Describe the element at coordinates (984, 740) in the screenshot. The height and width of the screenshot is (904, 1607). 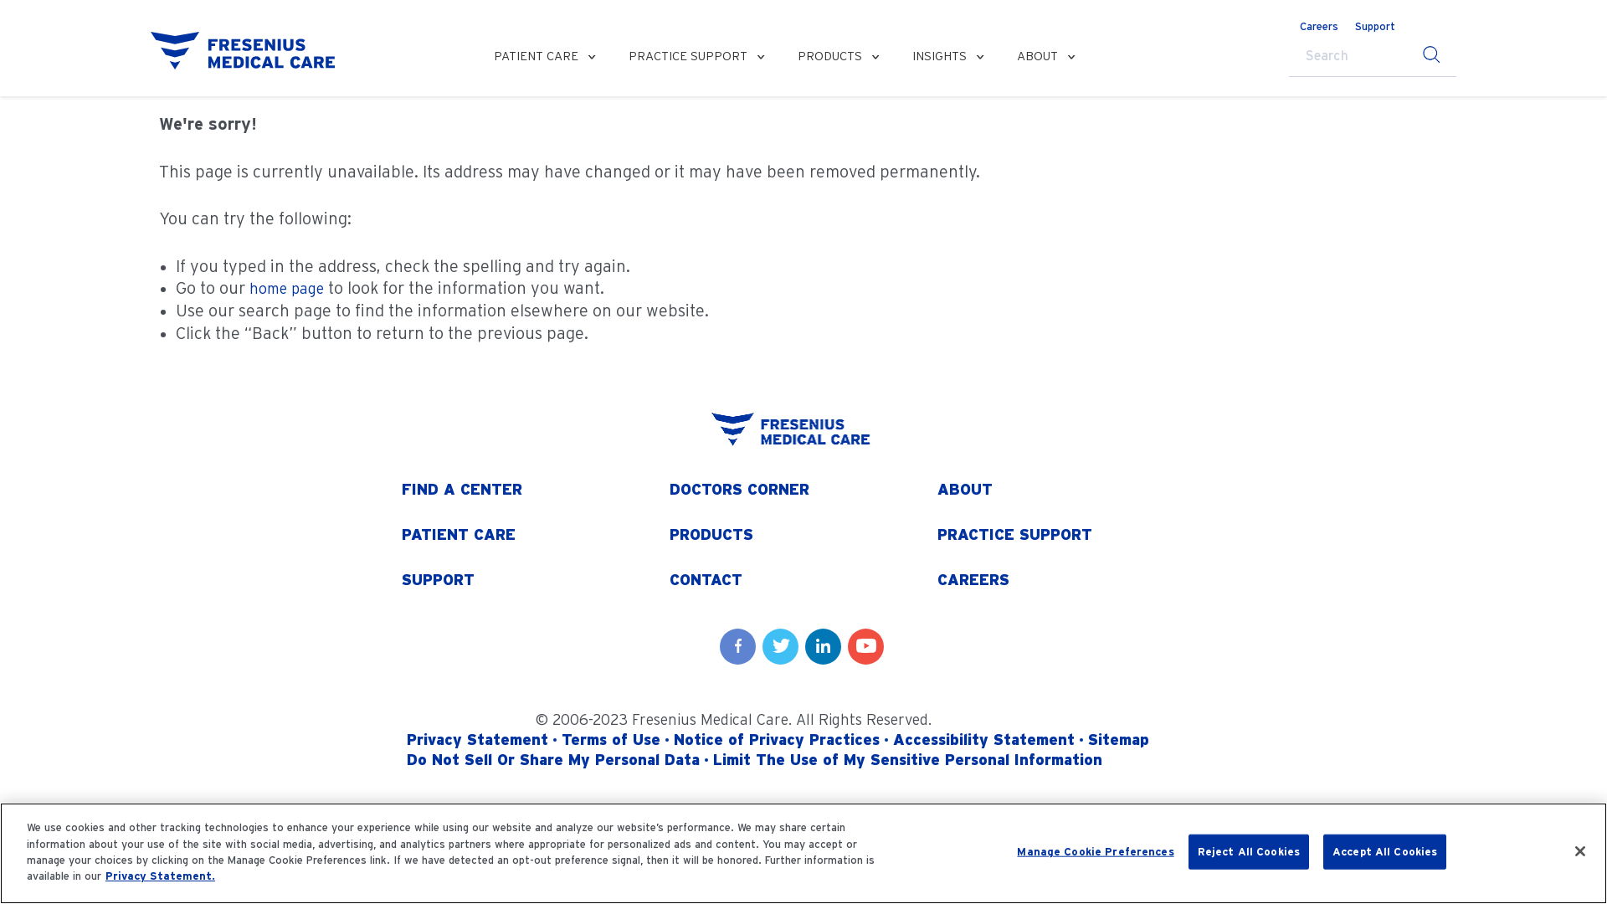
I see `Accessibility Statement` at that location.